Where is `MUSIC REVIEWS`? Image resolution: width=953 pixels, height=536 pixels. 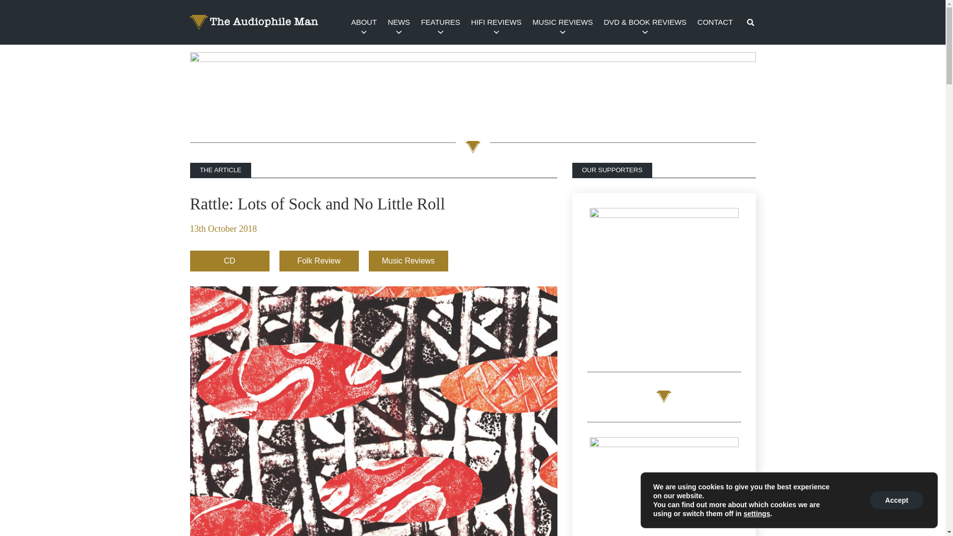
MUSIC REVIEWS is located at coordinates (562, 22).